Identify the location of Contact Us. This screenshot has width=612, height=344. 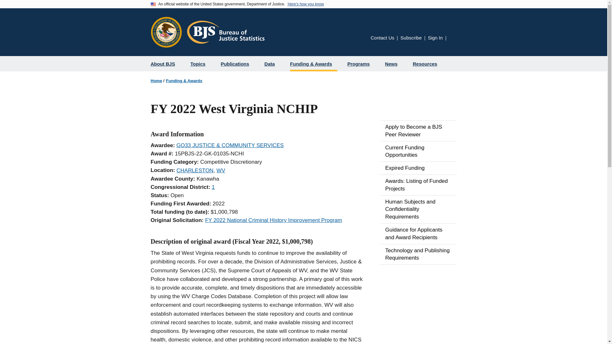
(382, 38).